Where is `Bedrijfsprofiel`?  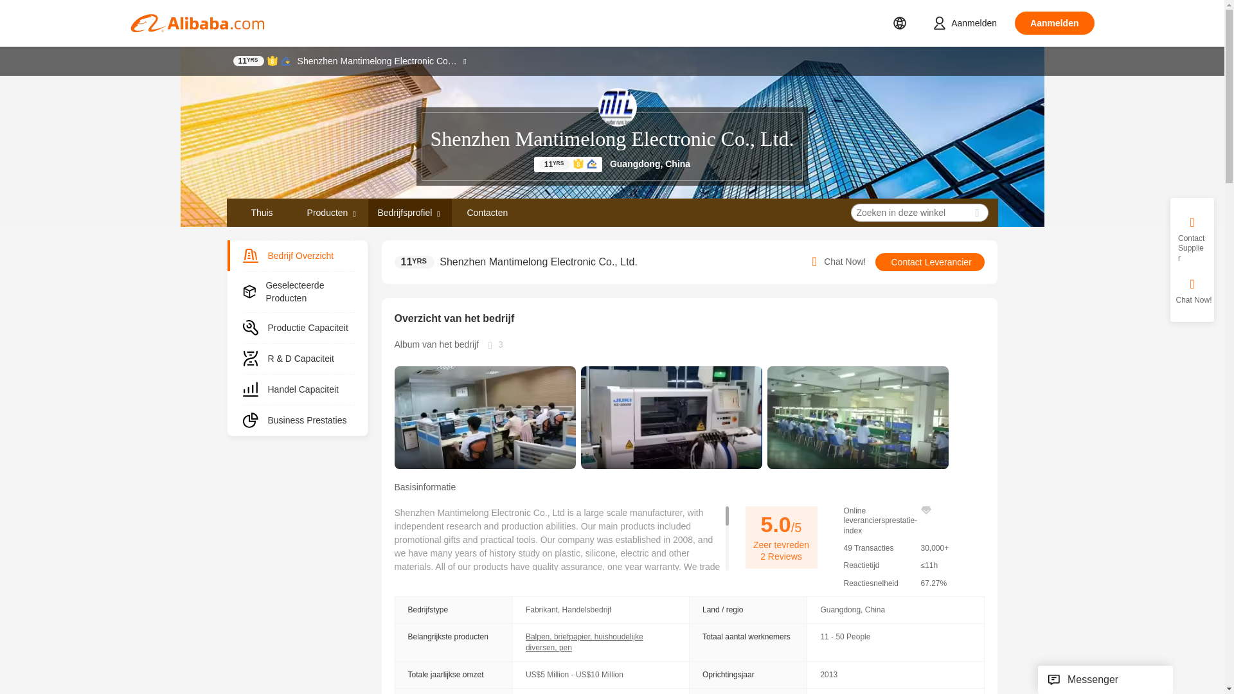
Bedrijfsprofiel is located at coordinates (409, 212).